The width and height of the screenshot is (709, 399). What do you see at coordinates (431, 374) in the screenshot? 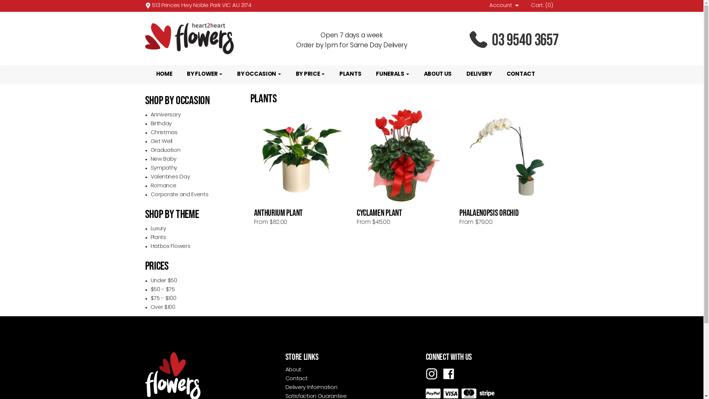
I see `instagram` at bounding box center [431, 374].